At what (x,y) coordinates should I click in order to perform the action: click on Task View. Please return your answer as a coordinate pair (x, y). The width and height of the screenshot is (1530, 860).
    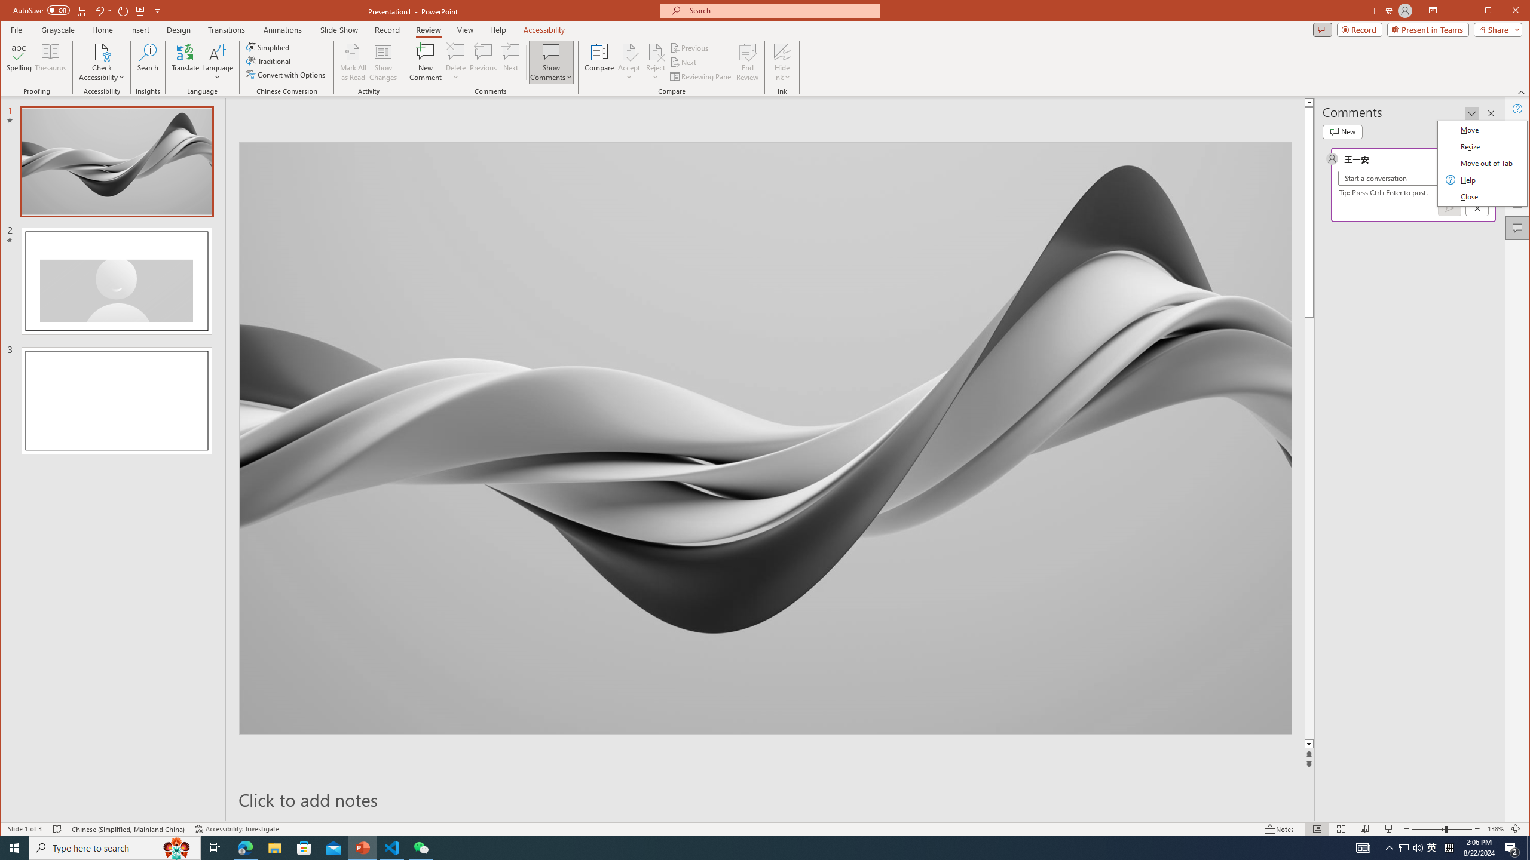
    Looking at the image, I should click on (215, 848).